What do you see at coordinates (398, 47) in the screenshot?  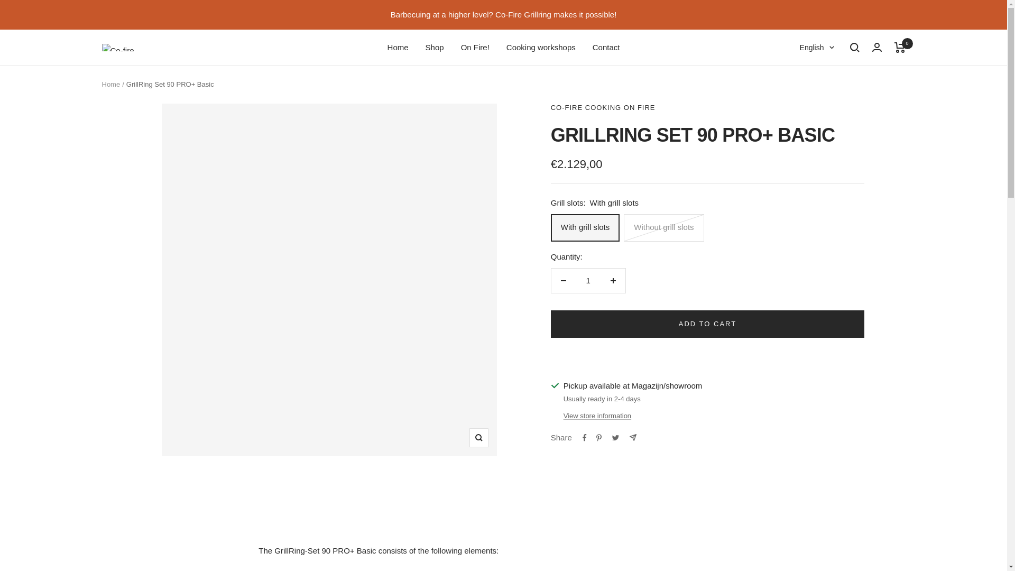 I see `Home` at bounding box center [398, 47].